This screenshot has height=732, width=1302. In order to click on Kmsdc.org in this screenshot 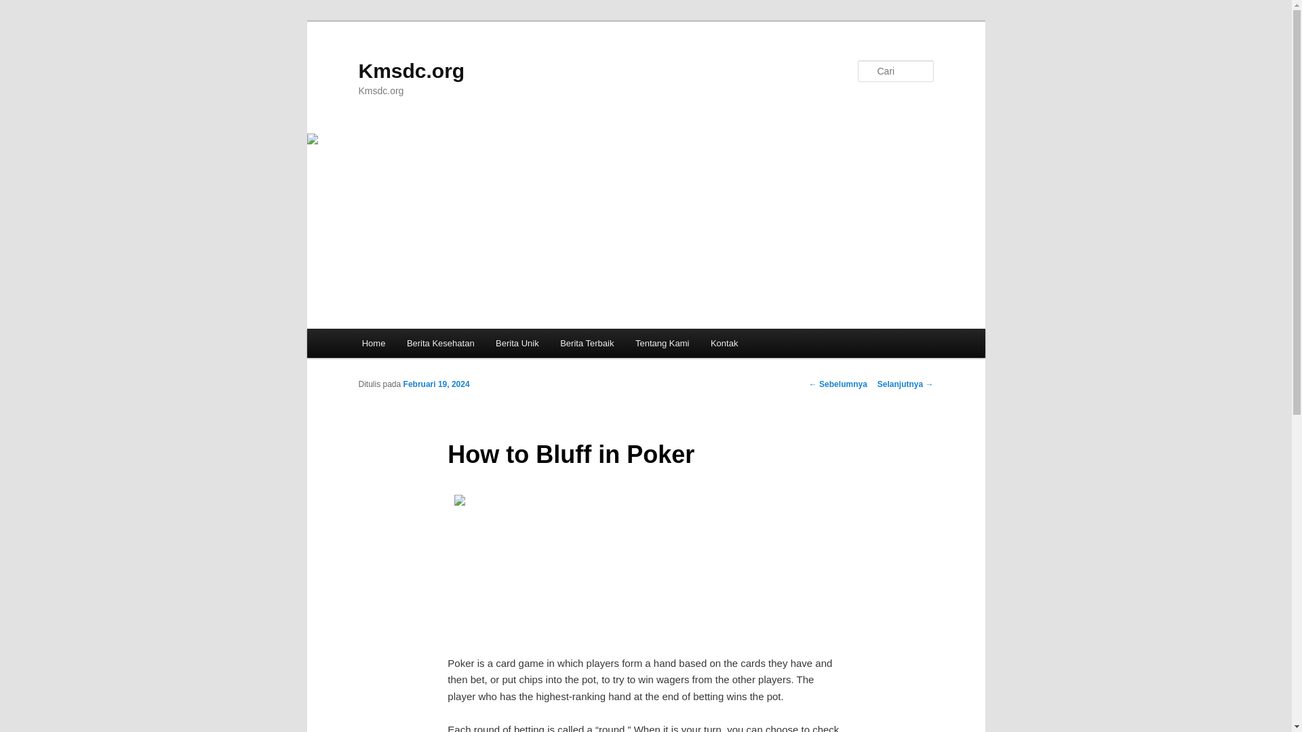, I will do `click(411, 70)`.